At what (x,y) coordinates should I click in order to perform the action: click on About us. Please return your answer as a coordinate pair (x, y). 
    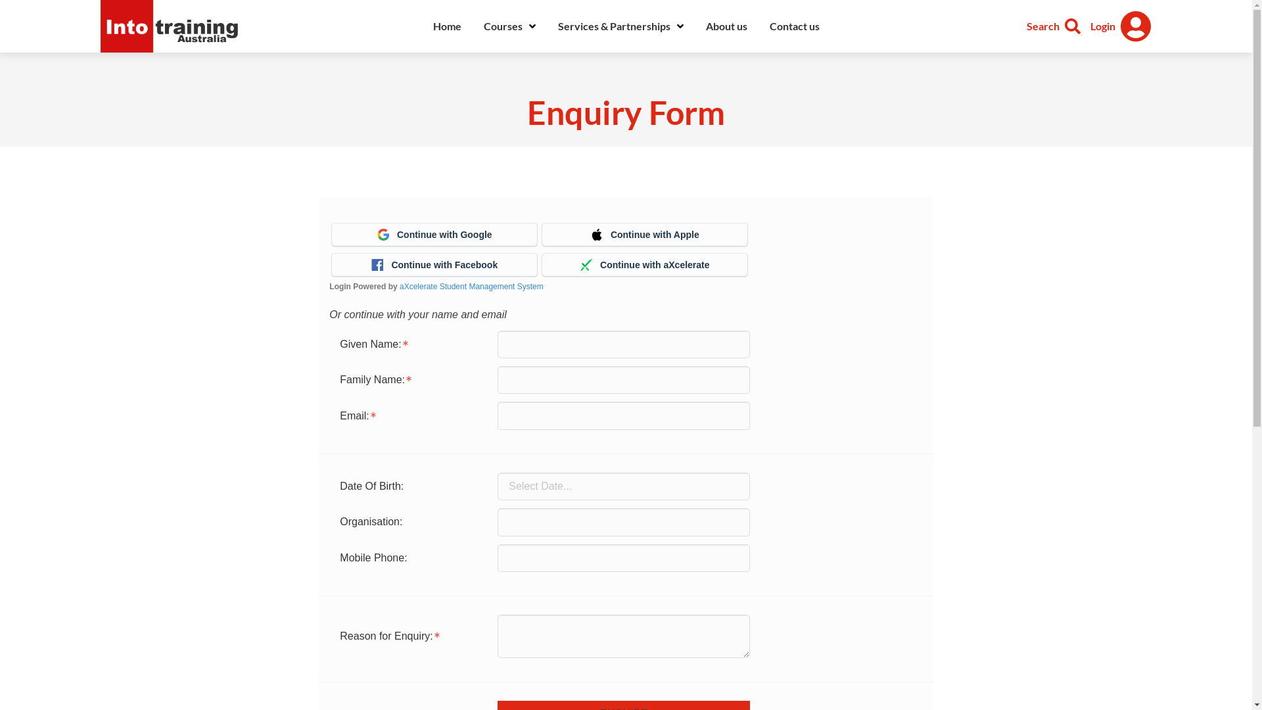
    Looking at the image, I should click on (726, 26).